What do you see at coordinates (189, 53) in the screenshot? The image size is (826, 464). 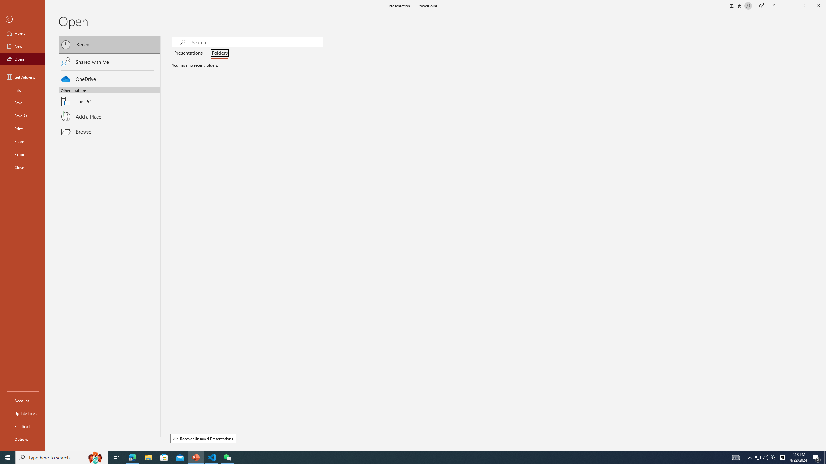 I see `Presentations` at bounding box center [189, 53].